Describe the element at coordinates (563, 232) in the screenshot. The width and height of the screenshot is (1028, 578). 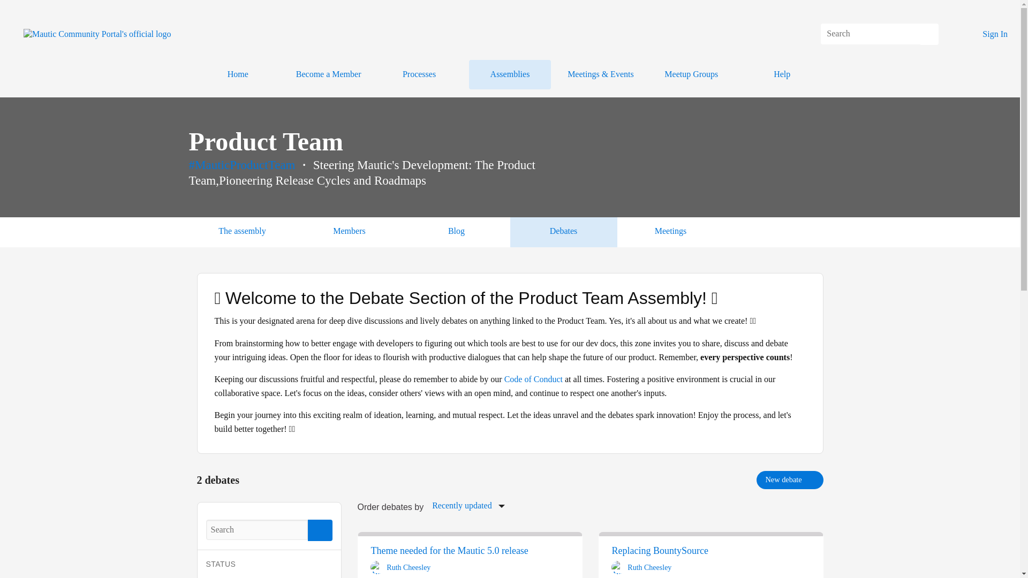
I see `Home` at that location.